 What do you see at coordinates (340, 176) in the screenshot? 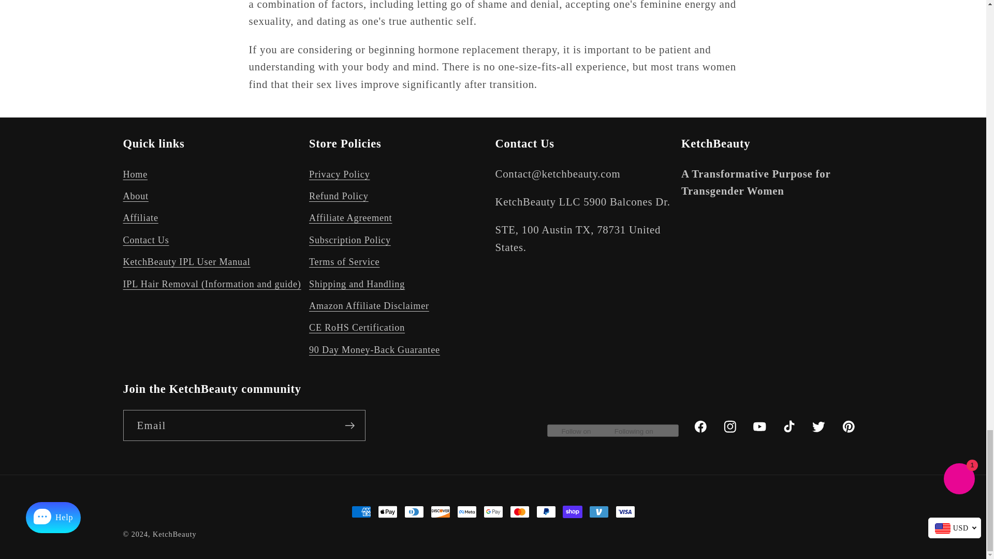
I see `Privacy Policy` at bounding box center [340, 176].